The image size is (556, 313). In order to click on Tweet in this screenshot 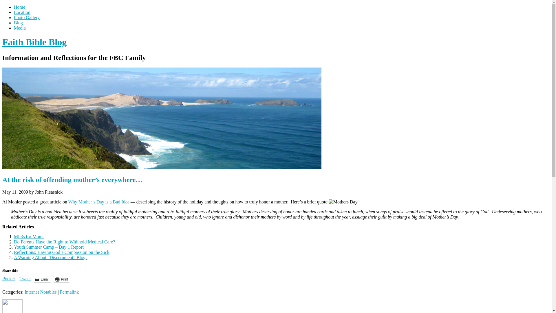, I will do `click(25, 279)`.